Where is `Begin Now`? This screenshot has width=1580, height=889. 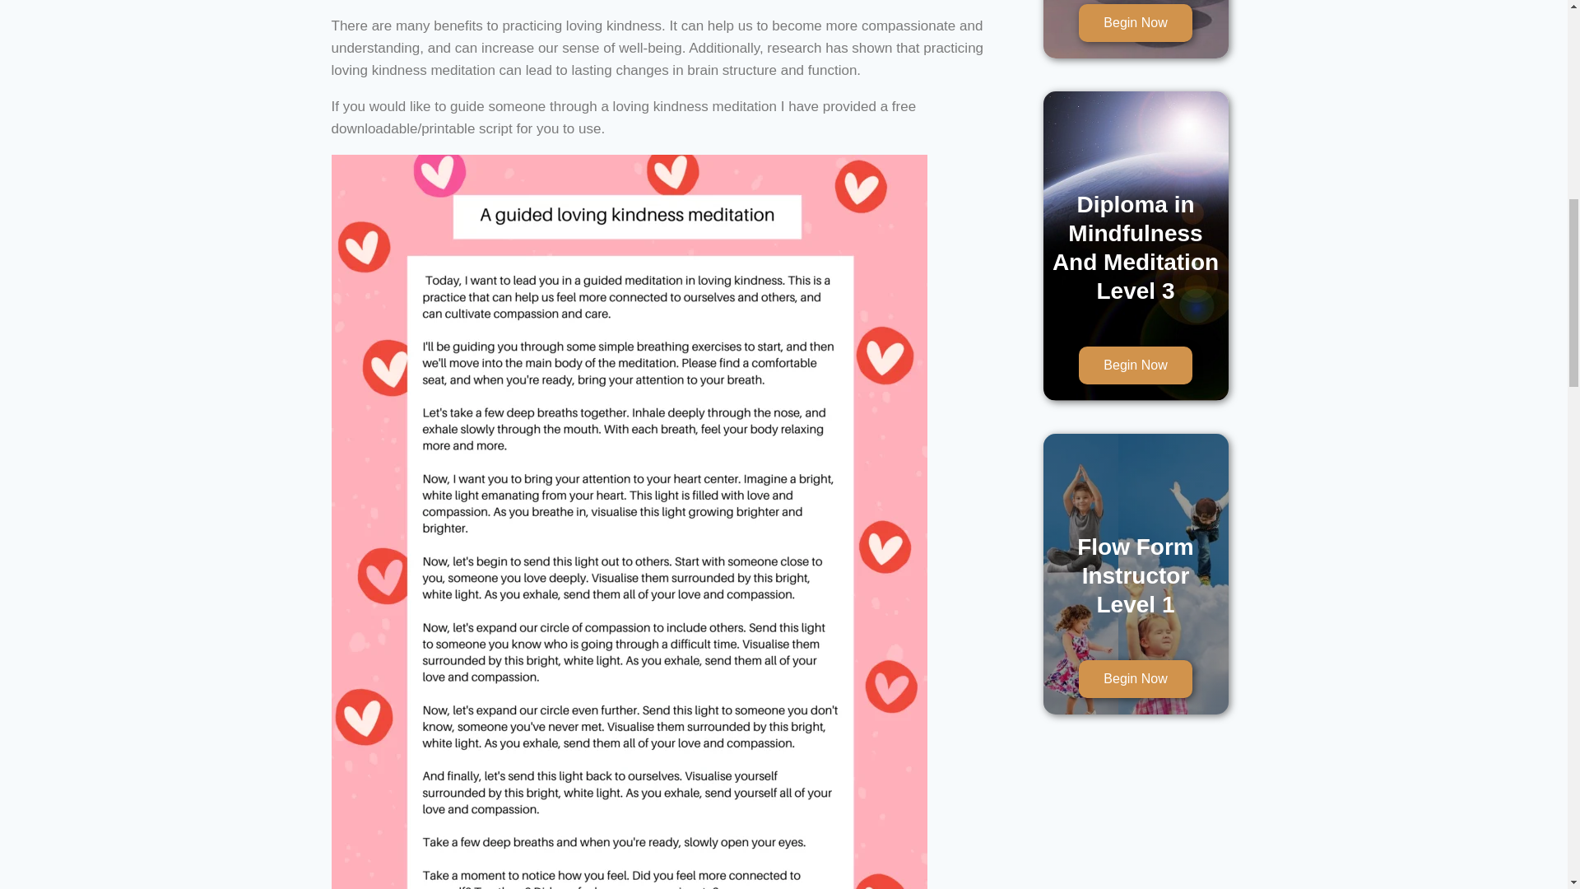
Begin Now is located at coordinates (1135, 678).